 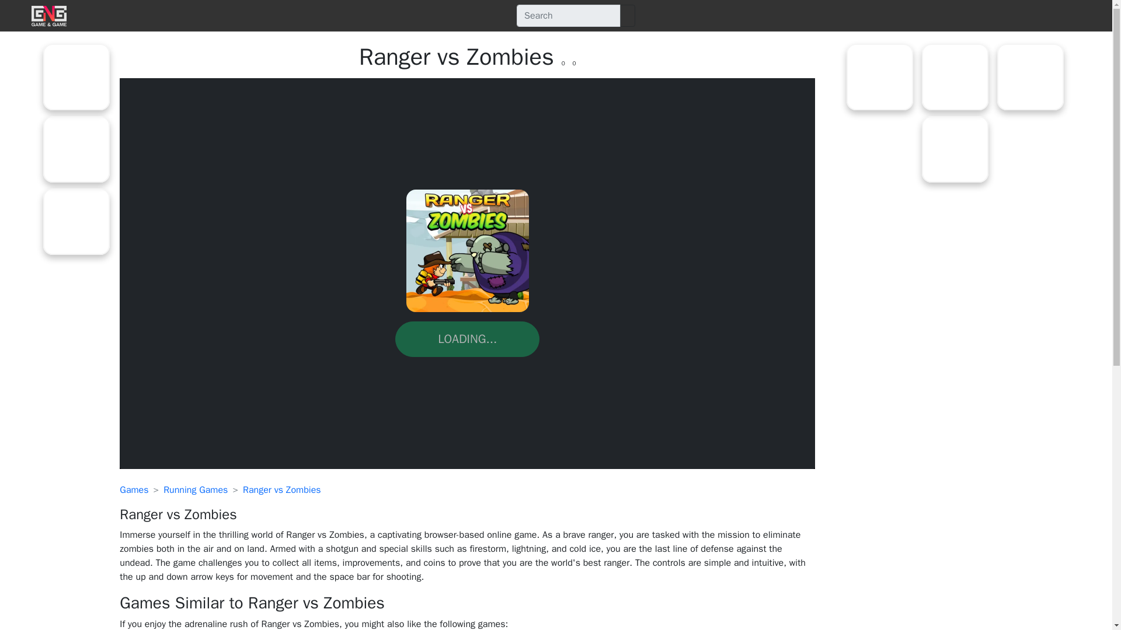 What do you see at coordinates (134, 490) in the screenshot?
I see `Games` at bounding box center [134, 490].